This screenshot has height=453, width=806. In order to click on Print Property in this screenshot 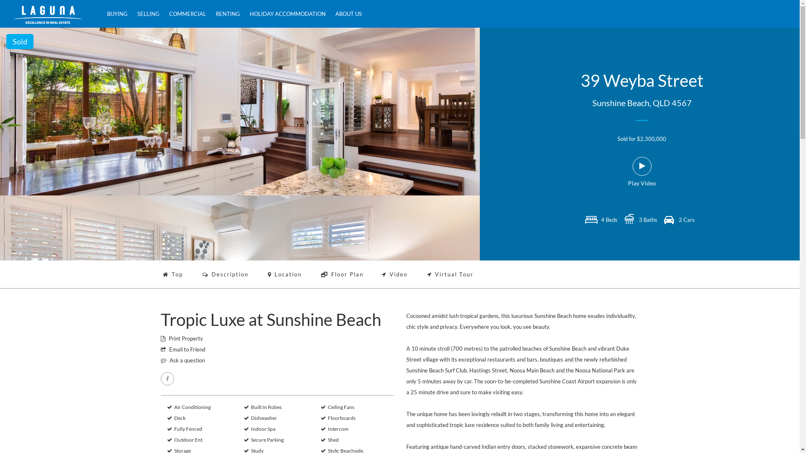, I will do `click(181, 338)`.